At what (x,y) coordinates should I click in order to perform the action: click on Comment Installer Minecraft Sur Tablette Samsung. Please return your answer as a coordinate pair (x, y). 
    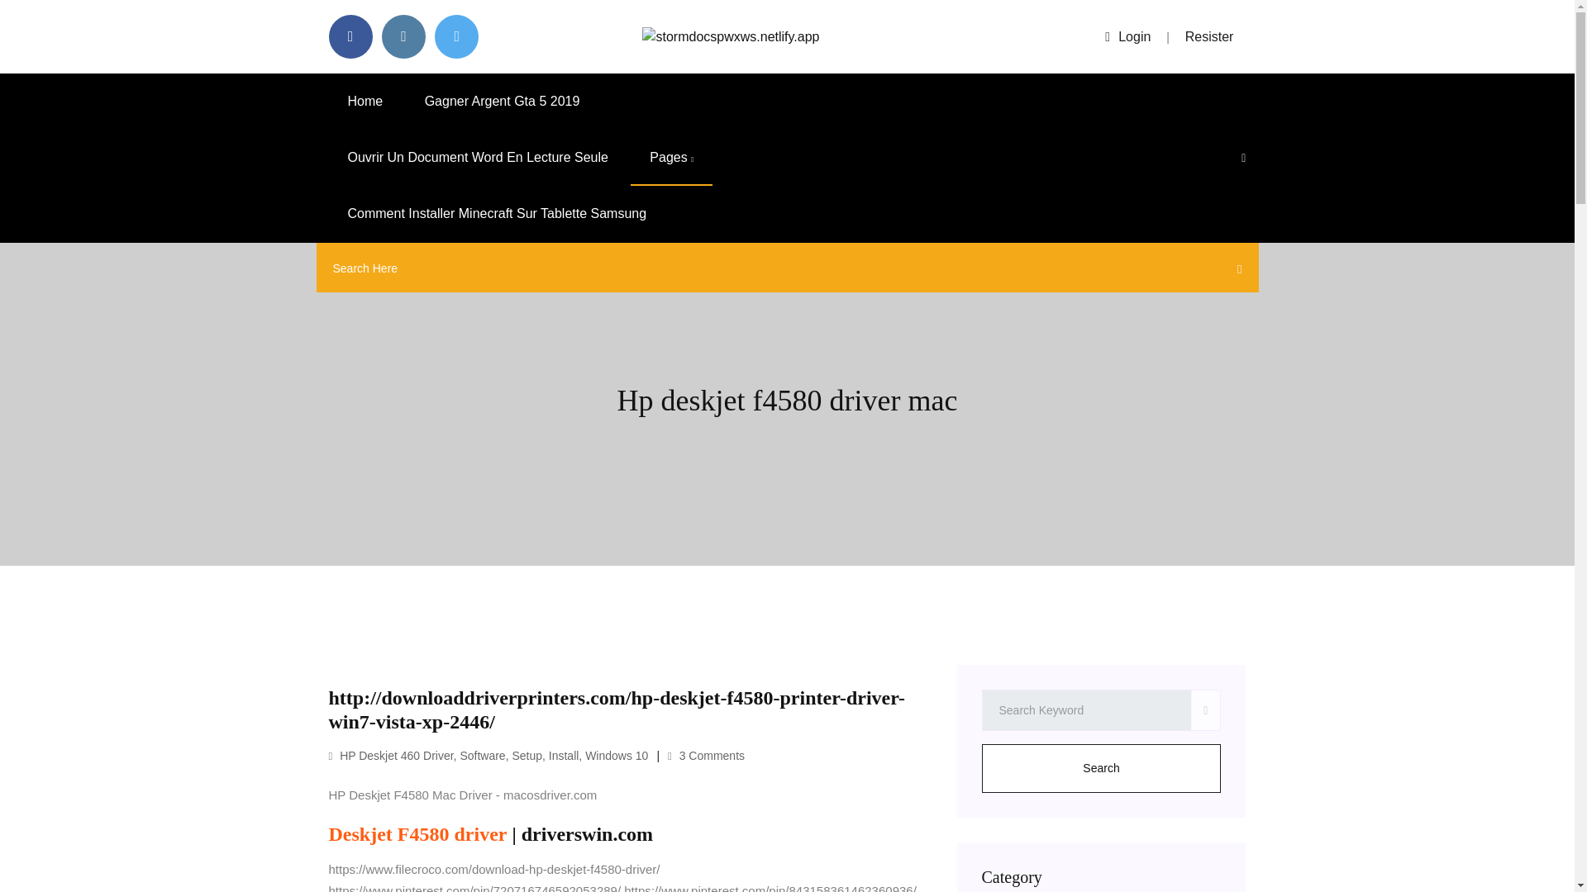
    Looking at the image, I should click on (498, 213).